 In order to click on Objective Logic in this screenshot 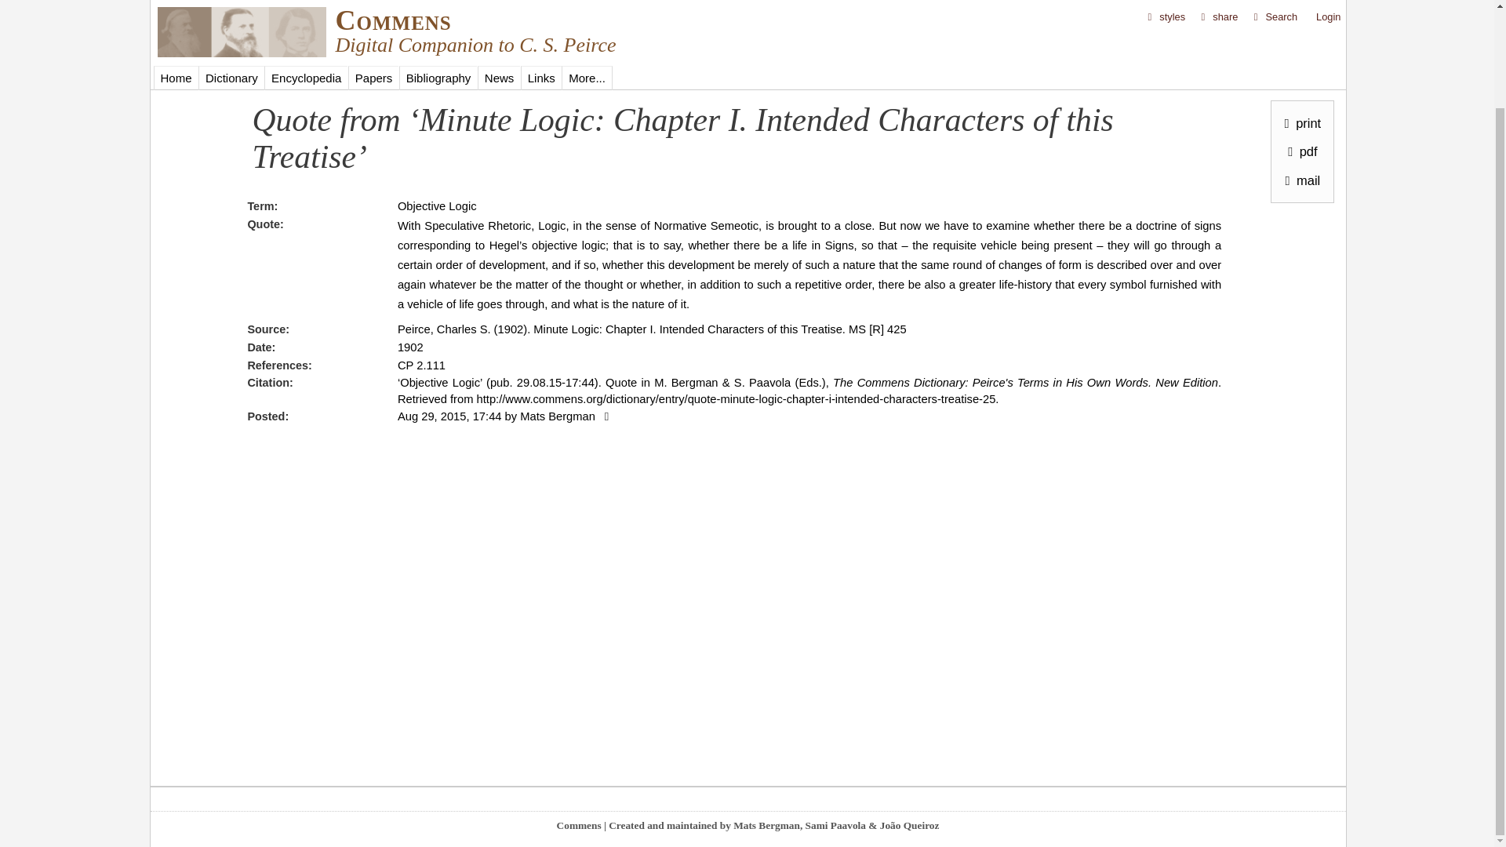, I will do `click(437, 205)`.